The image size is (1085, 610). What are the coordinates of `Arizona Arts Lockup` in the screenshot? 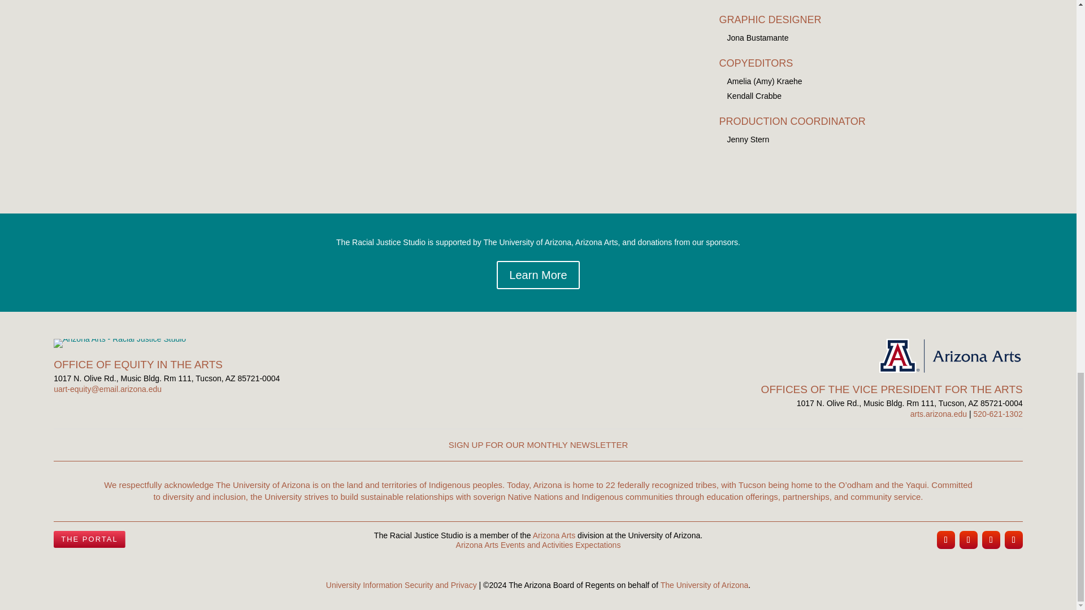 It's located at (951, 356).